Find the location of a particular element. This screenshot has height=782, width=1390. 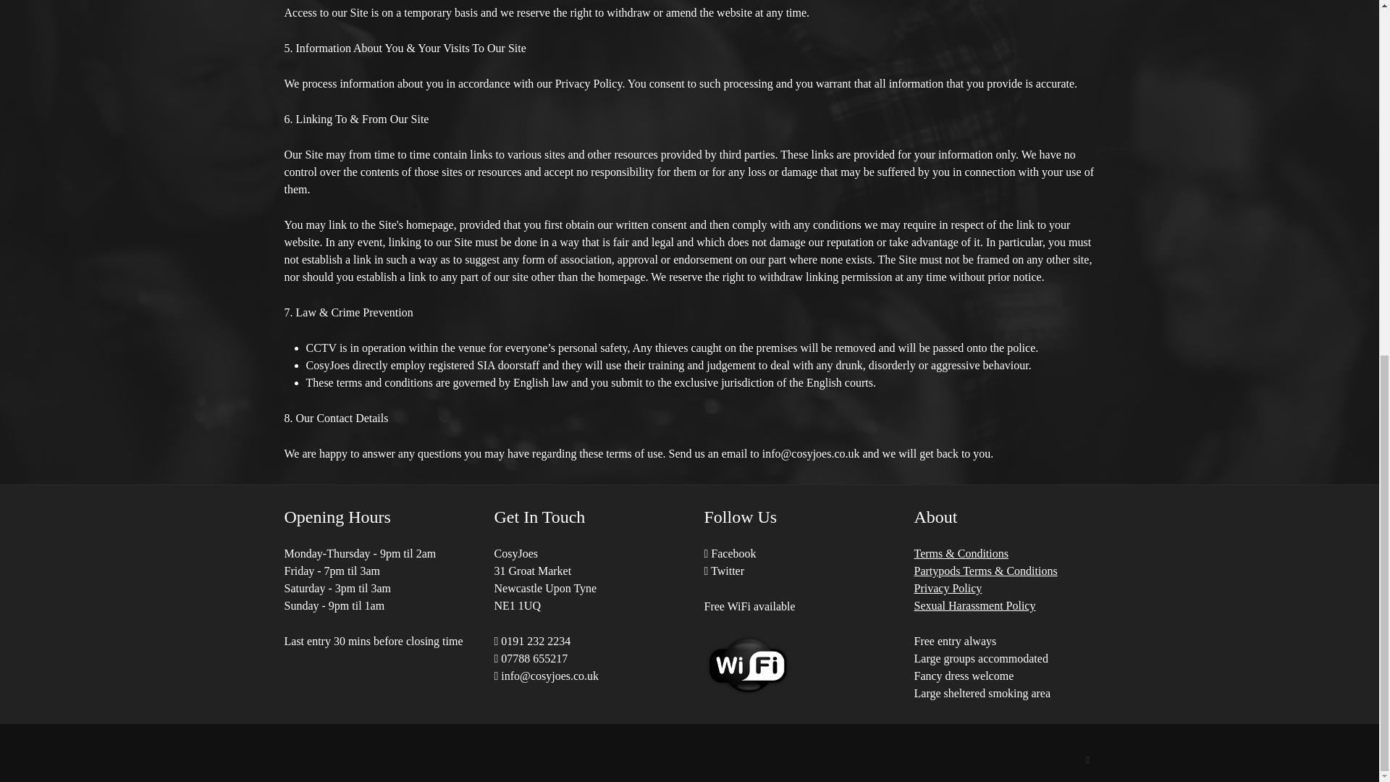

0191 232 2234 is located at coordinates (531, 641).